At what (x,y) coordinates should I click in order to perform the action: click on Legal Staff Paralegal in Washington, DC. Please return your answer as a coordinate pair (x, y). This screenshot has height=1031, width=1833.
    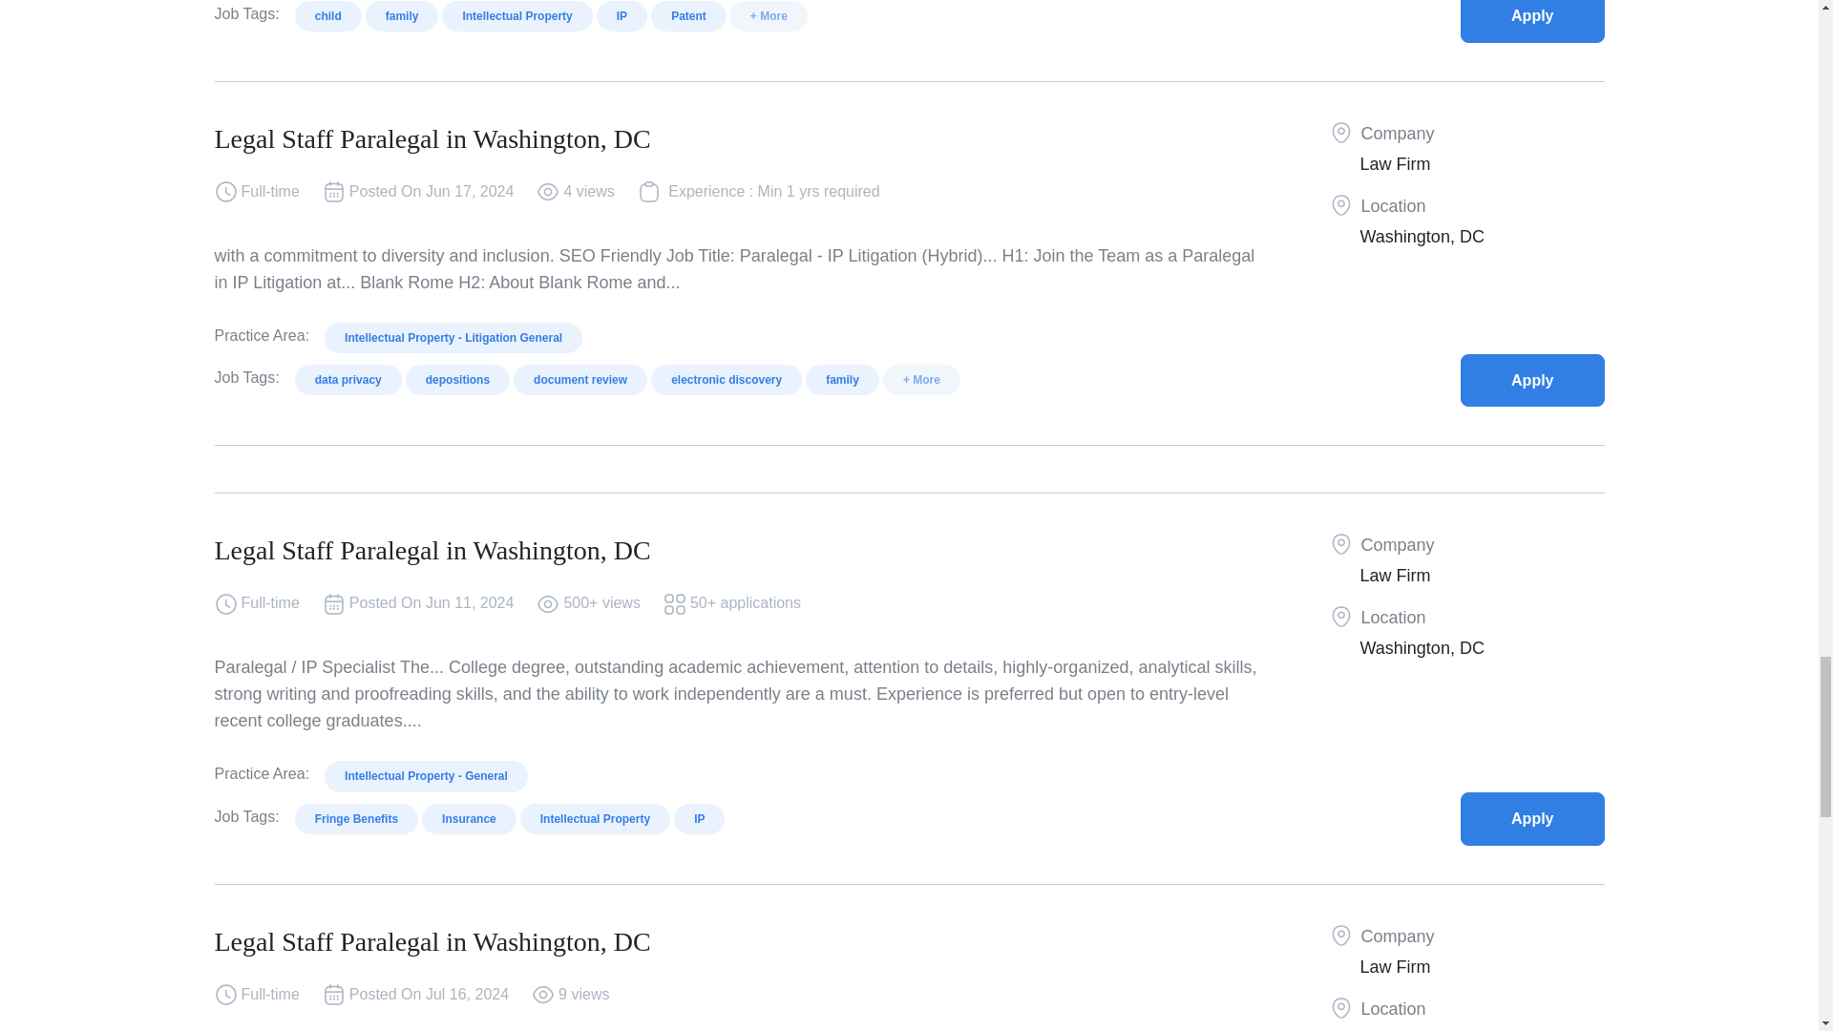
    Looking at the image, I should click on (1532, 21).